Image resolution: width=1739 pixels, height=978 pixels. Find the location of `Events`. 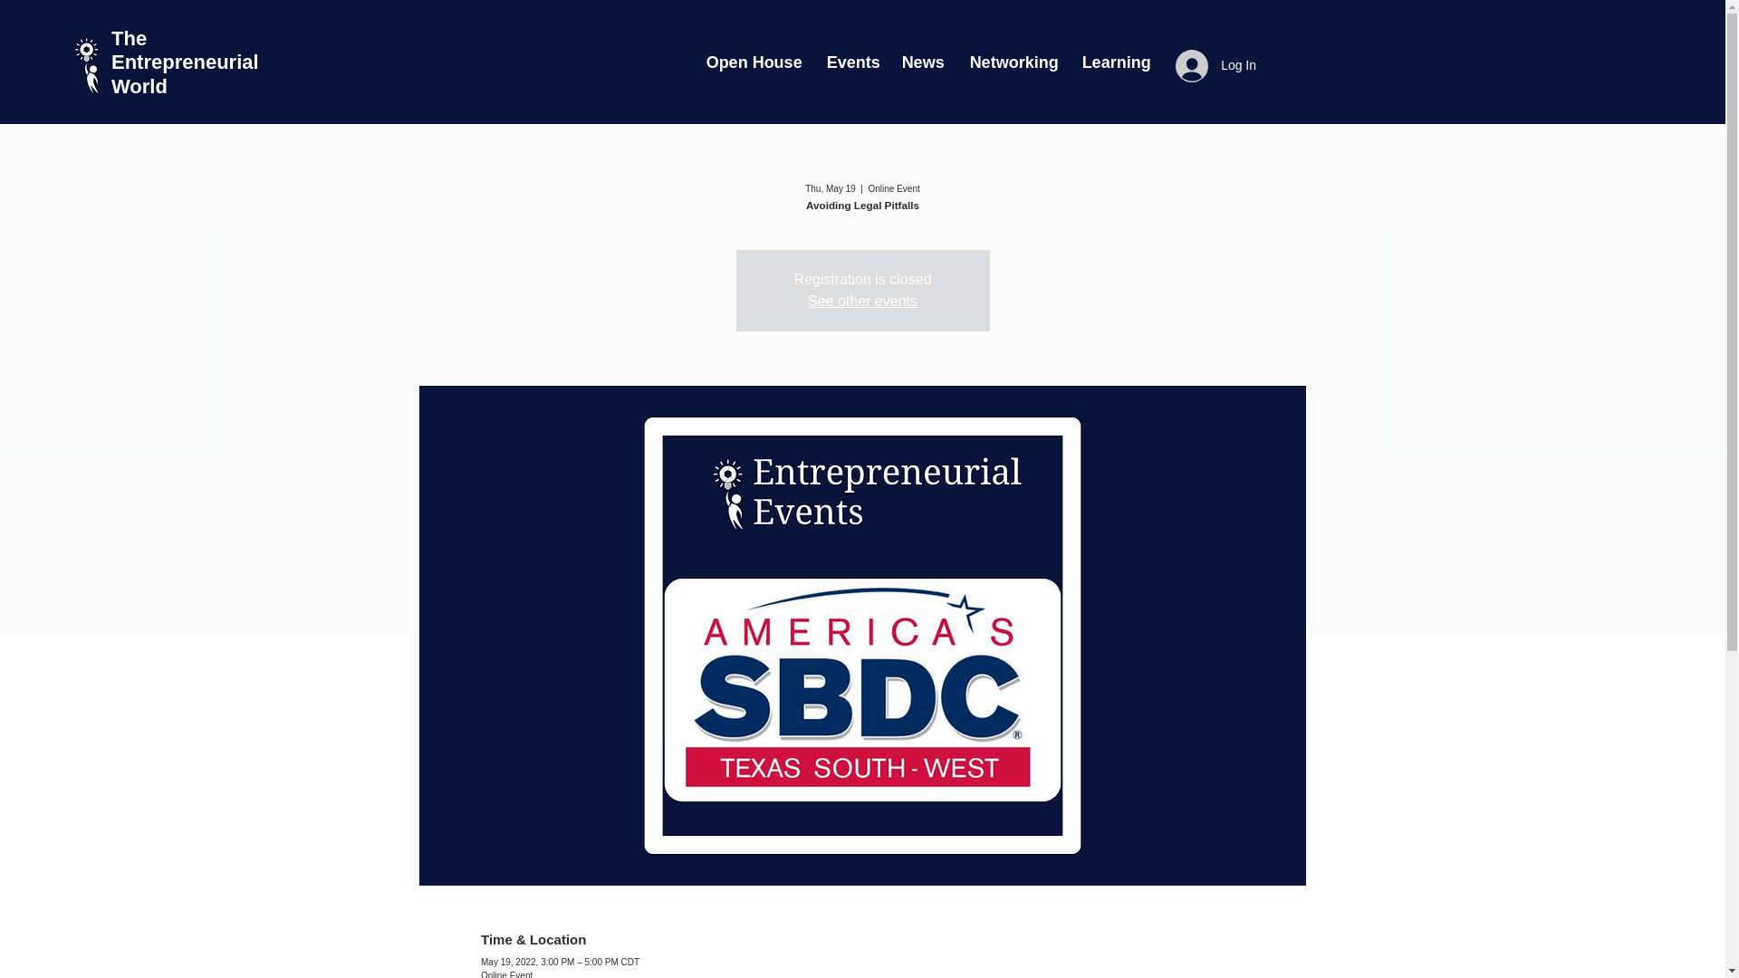

Events is located at coordinates (851, 62).